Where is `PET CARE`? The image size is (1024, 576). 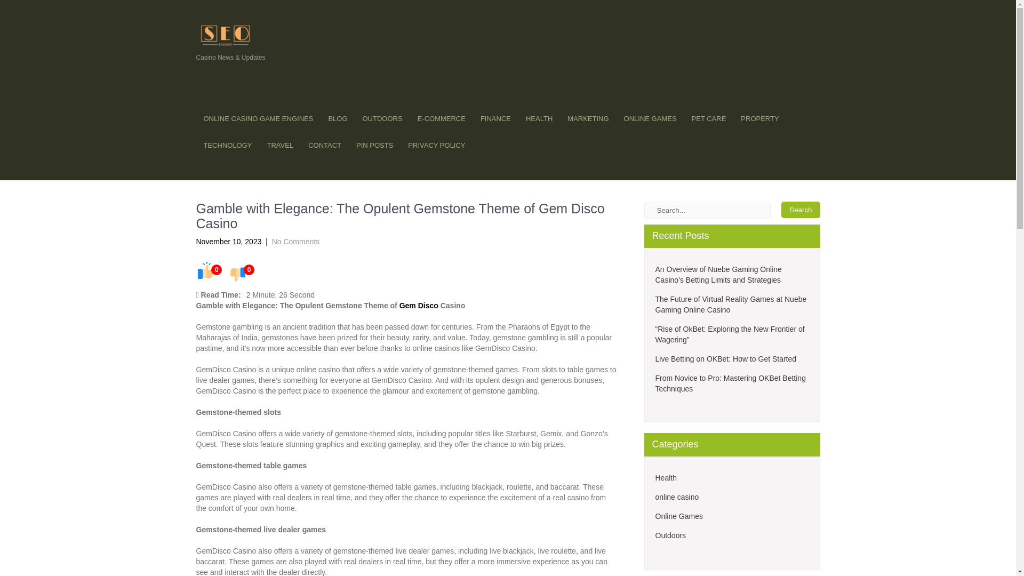
PET CARE is located at coordinates (709, 118).